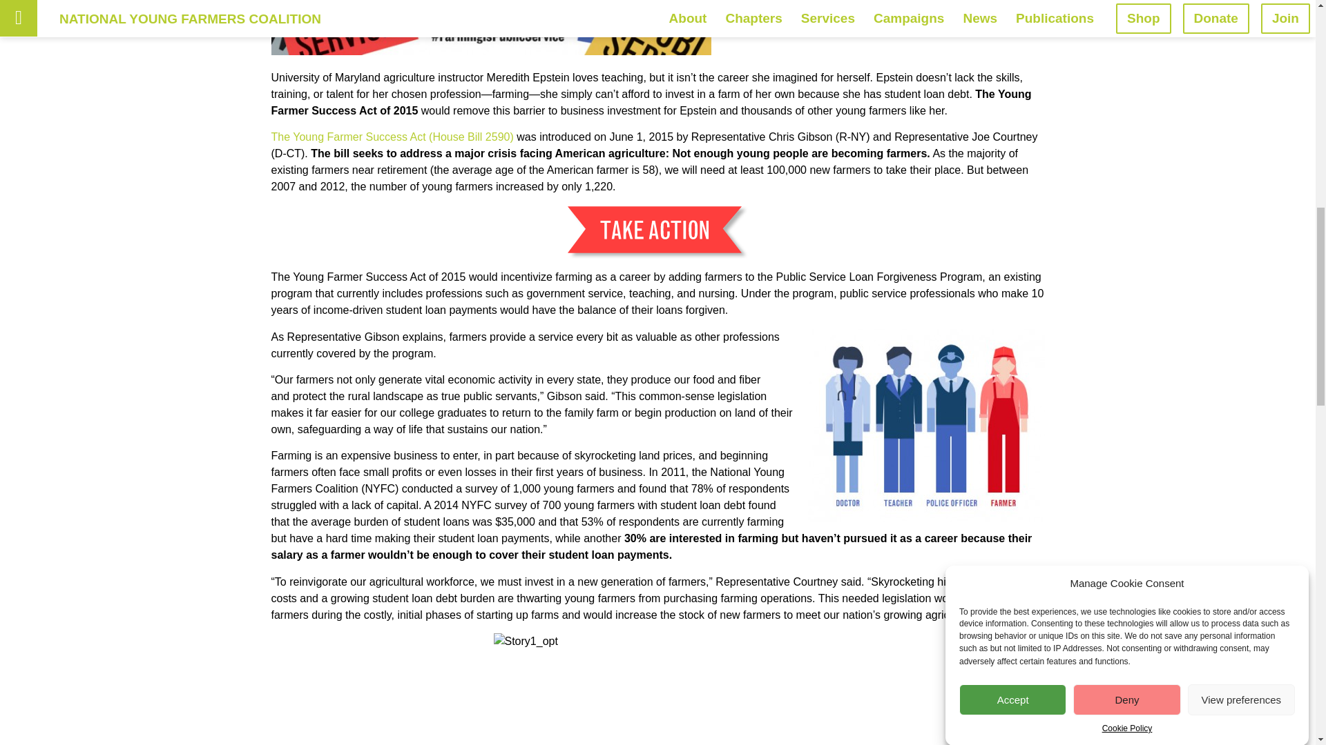 The height and width of the screenshot is (745, 1326). What do you see at coordinates (1127, 8) in the screenshot?
I see `Cookie Policy` at bounding box center [1127, 8].